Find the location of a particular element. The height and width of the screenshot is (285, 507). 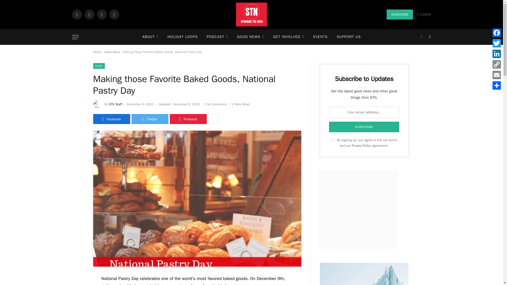

Spanning the Need: Good News, Inspiring, the Uninspired. is located at coordinates (251, 15).